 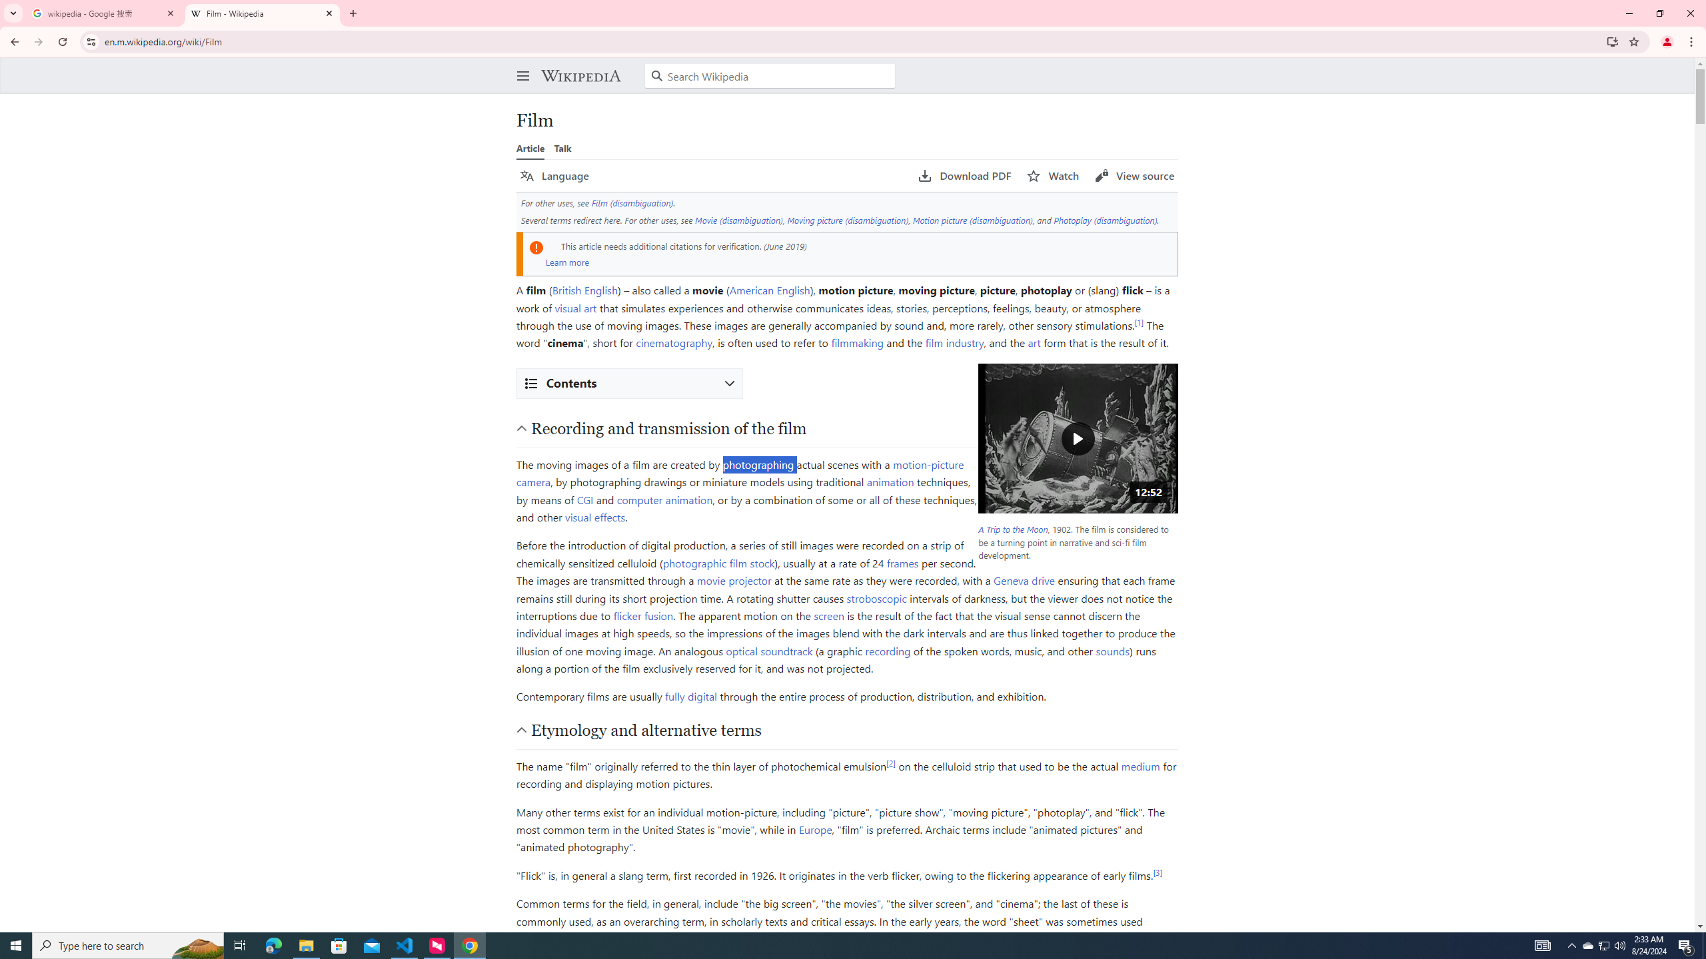 I want to click on A Trip to the Moon, so click(x=1012, y=529).